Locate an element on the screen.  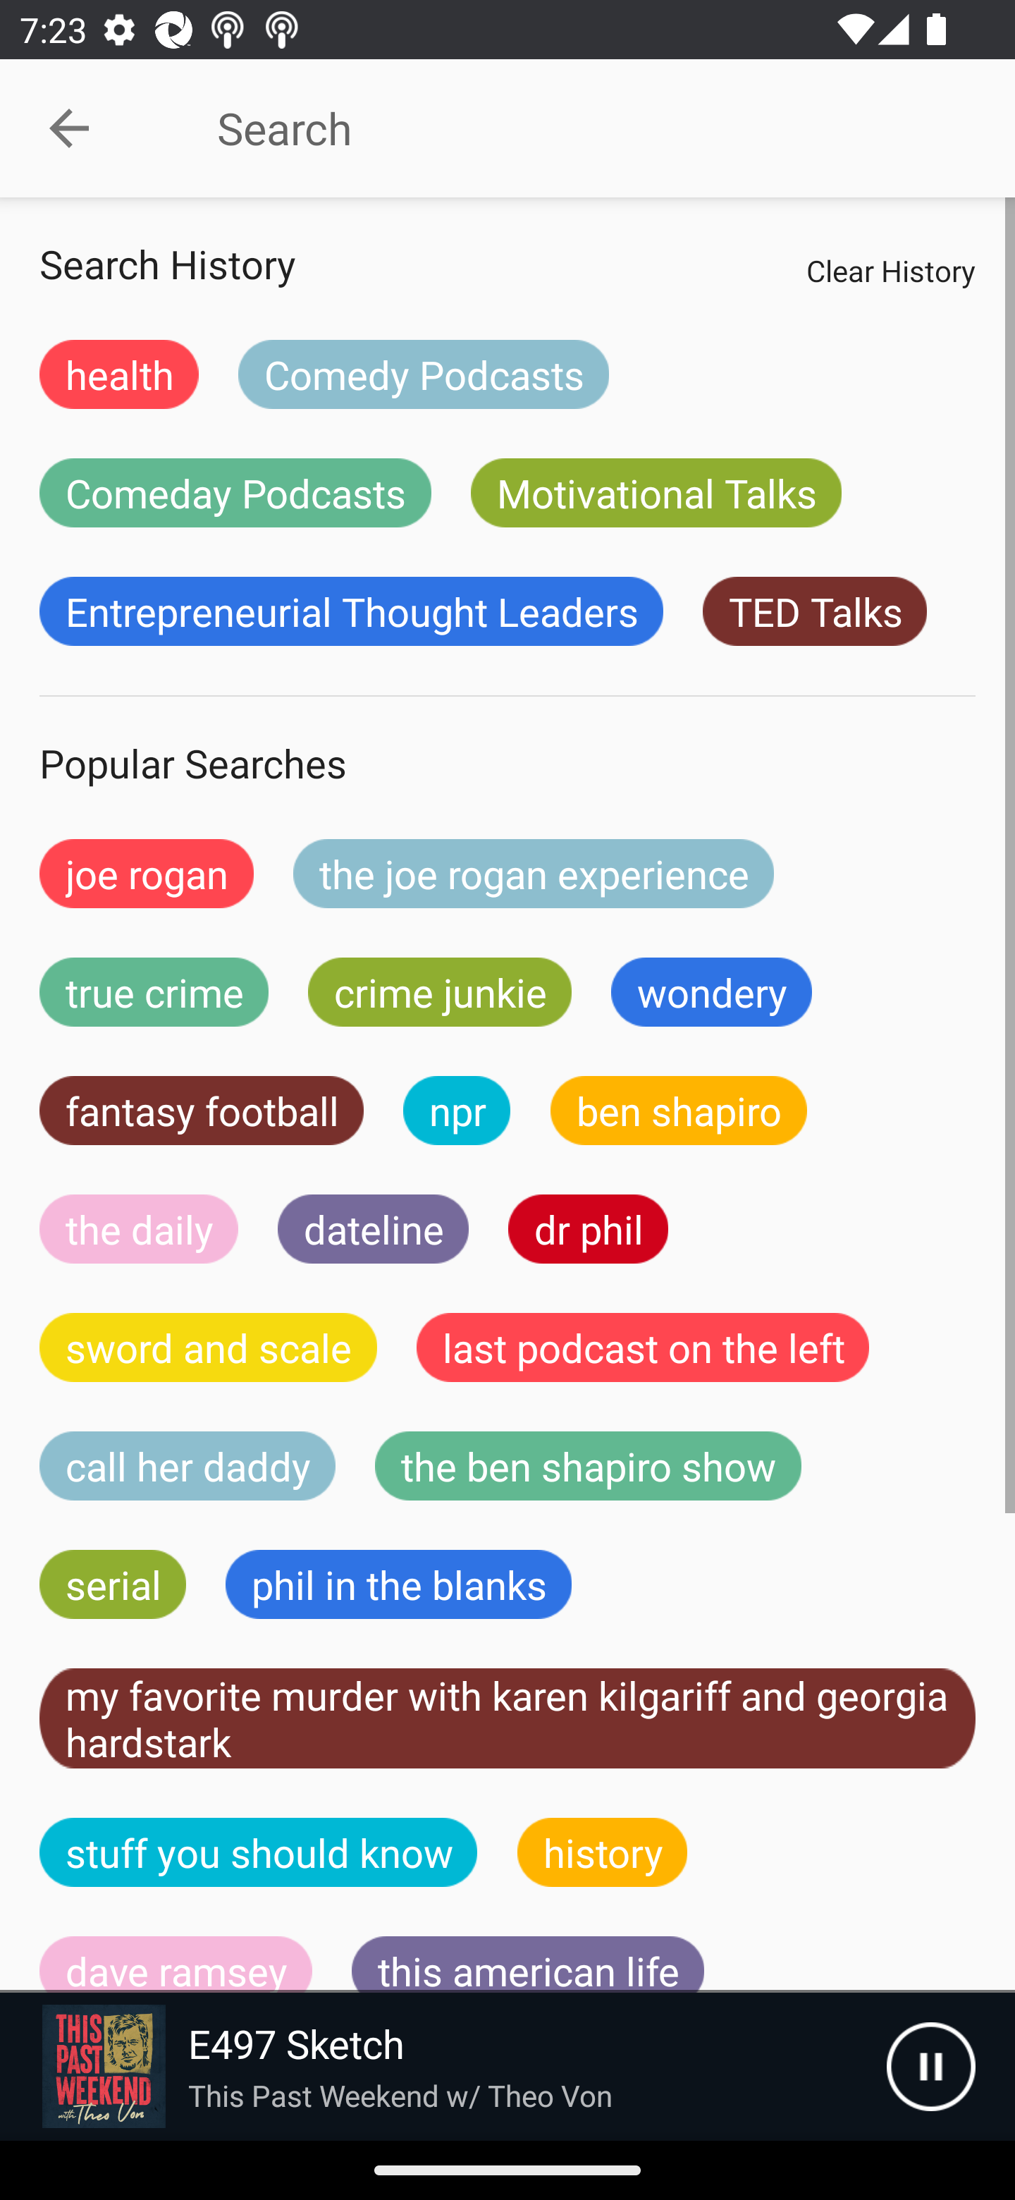
wondery is located at coordinates (712, 992).